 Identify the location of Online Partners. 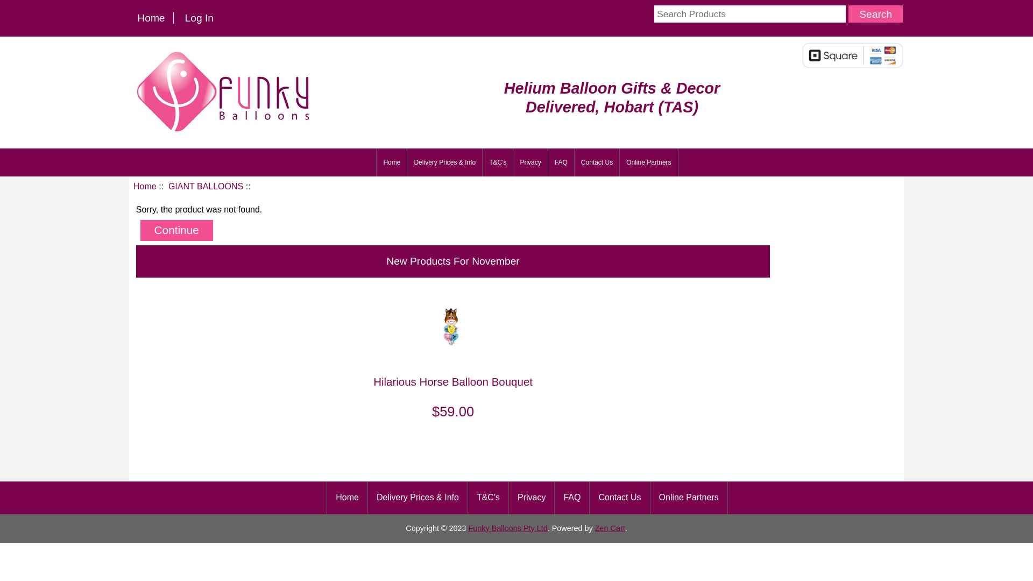
(689, 498).